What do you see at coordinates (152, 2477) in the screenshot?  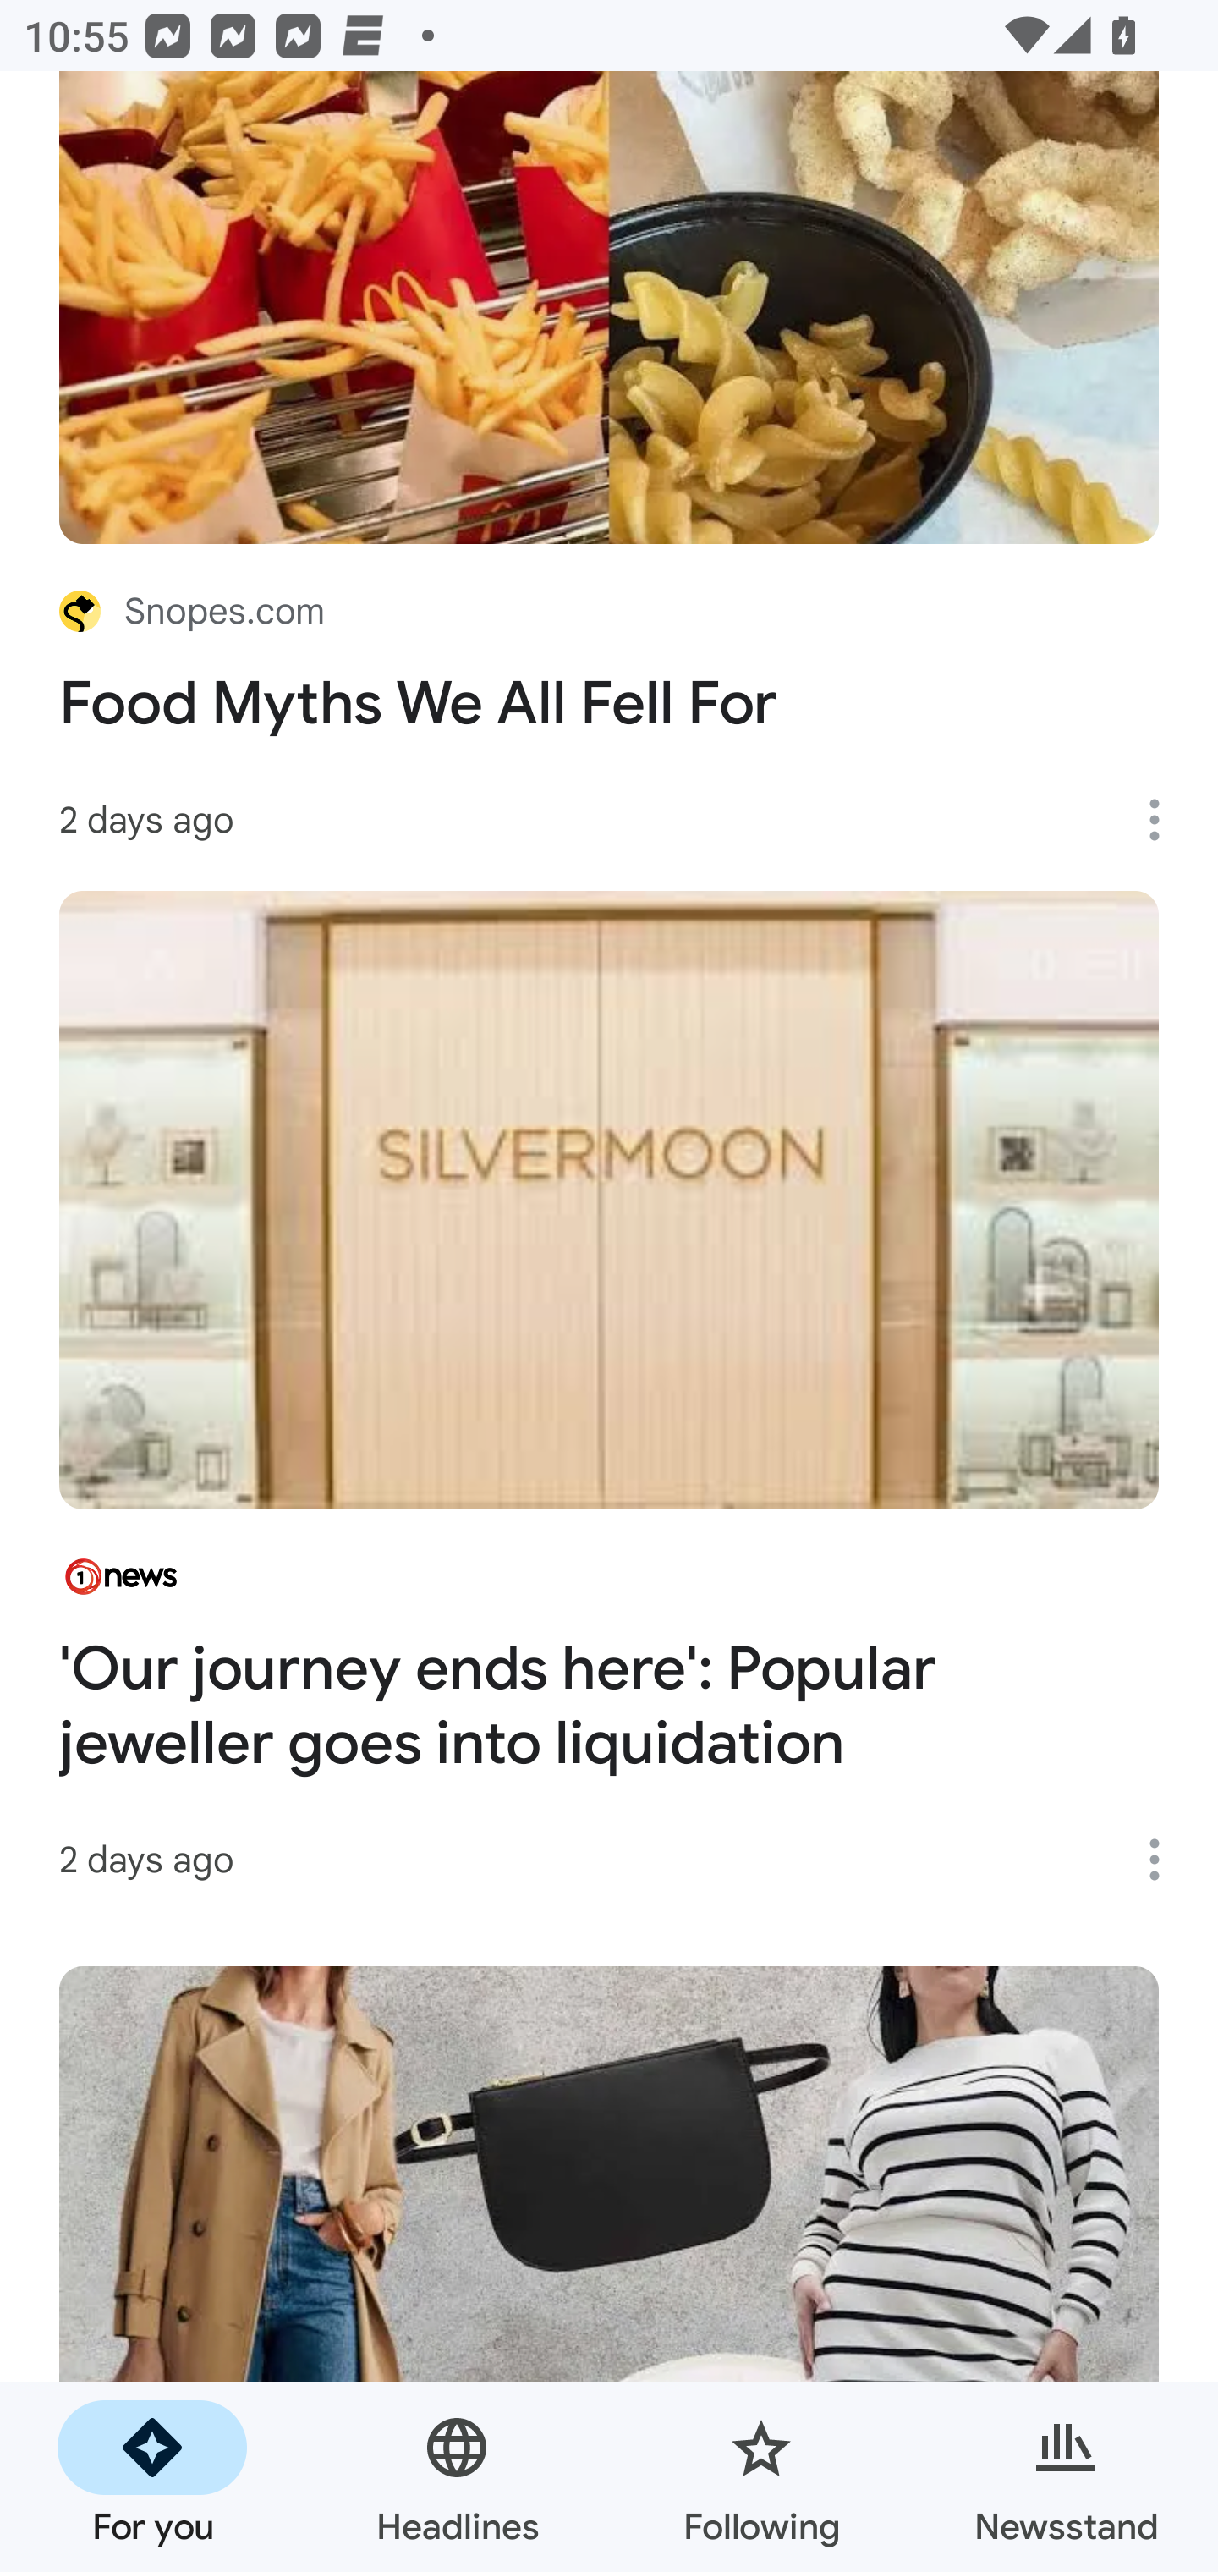 I see `For you` at bounding box center [152, 2477].